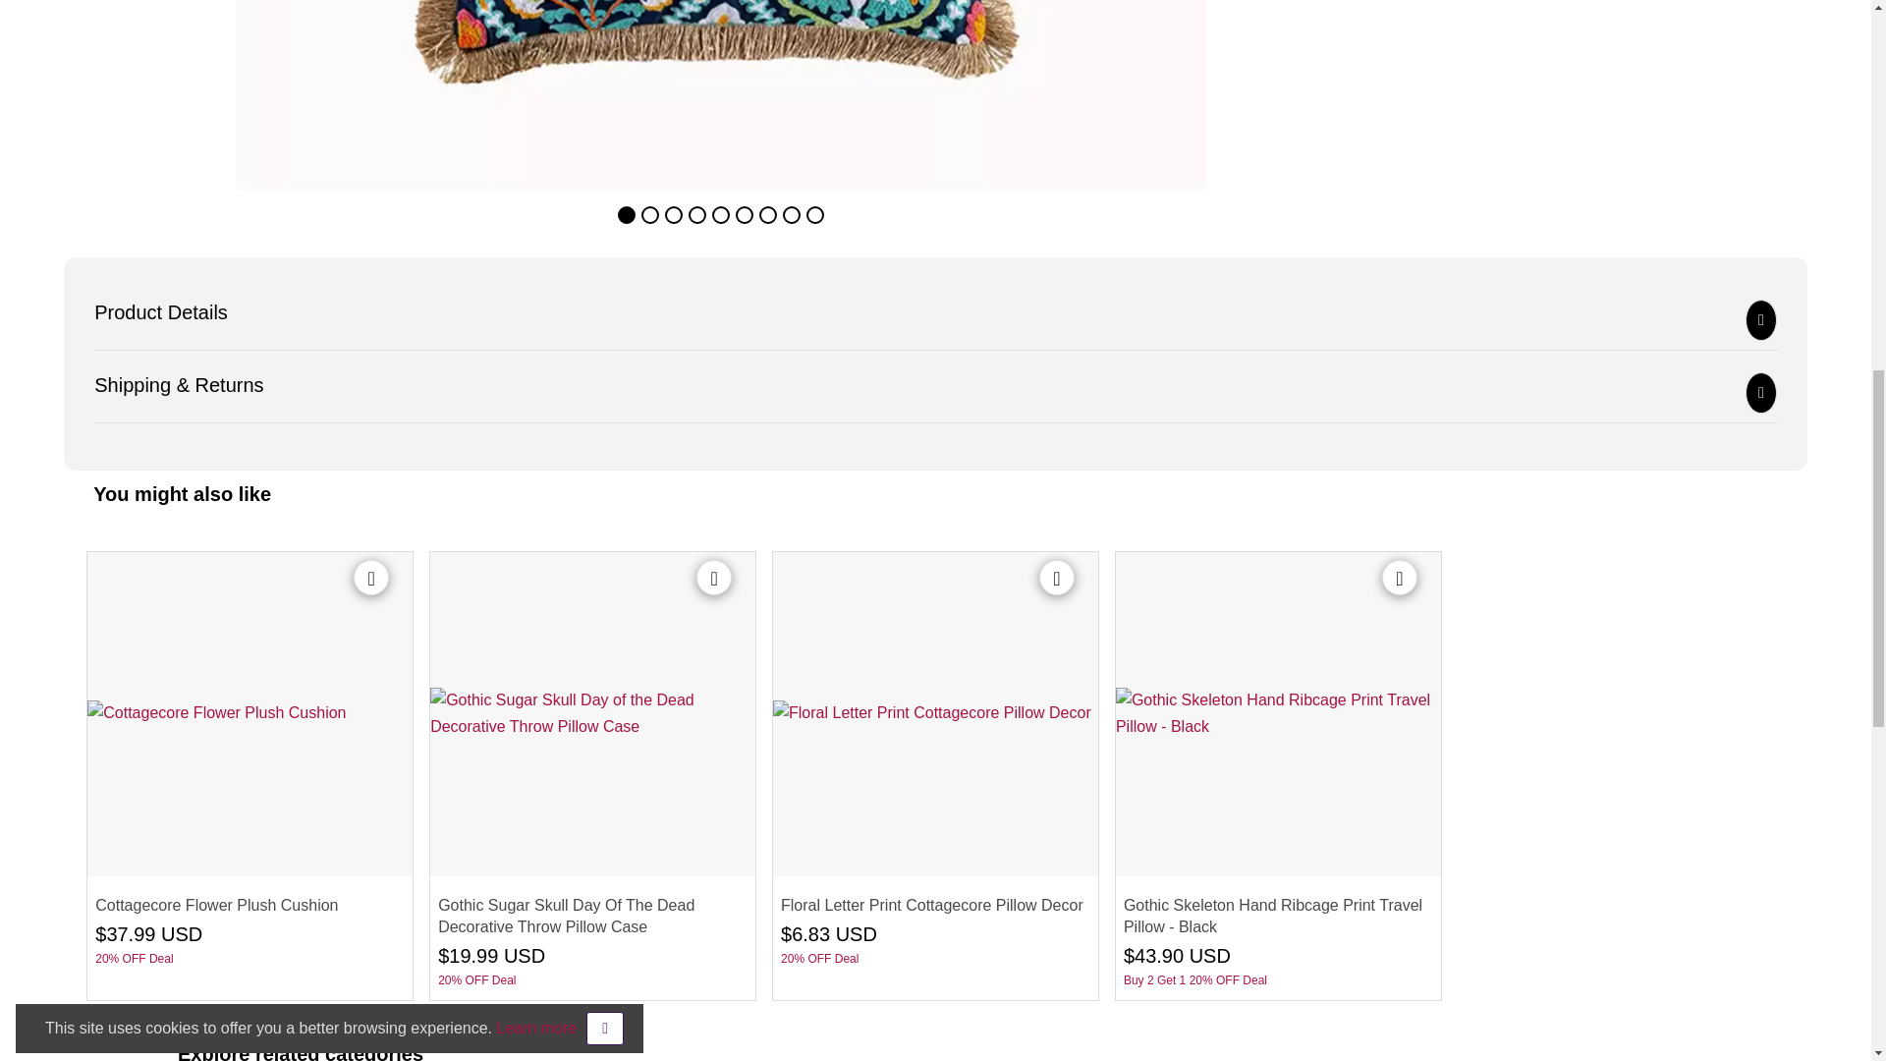 The image size is (1886, 1061). What do you see at coordinates (250, 713) in the screenshot?
I see `Cottagecore Flower Plush Cushion` at bounding box center [250, 713].